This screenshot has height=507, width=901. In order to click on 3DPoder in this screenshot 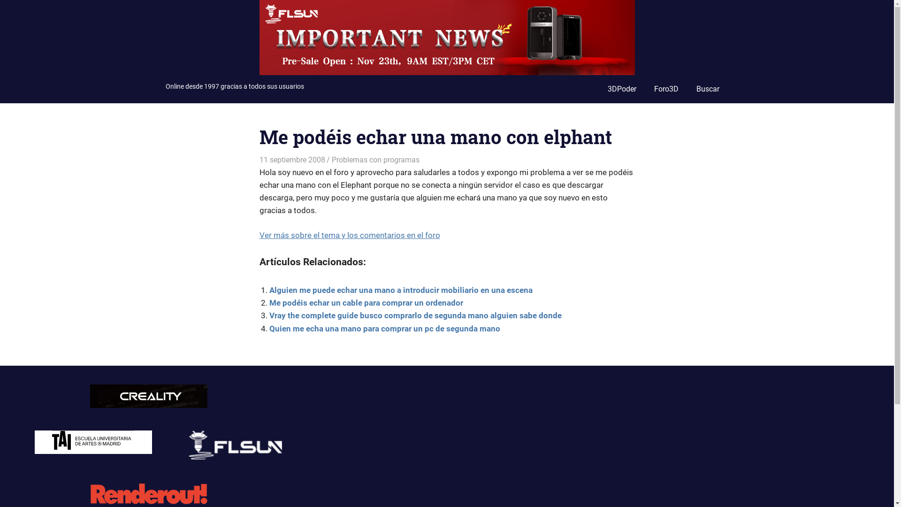, I will do `click(621, 89)`.